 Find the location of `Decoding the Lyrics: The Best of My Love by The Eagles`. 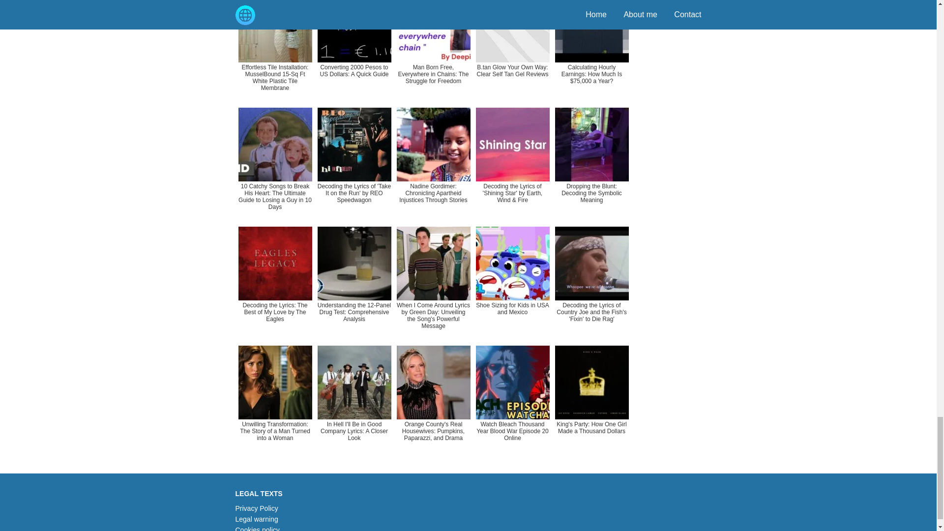

Decoding the Lyrics: The Best of My Love by The Eagles is located at coordinates (274, 282).